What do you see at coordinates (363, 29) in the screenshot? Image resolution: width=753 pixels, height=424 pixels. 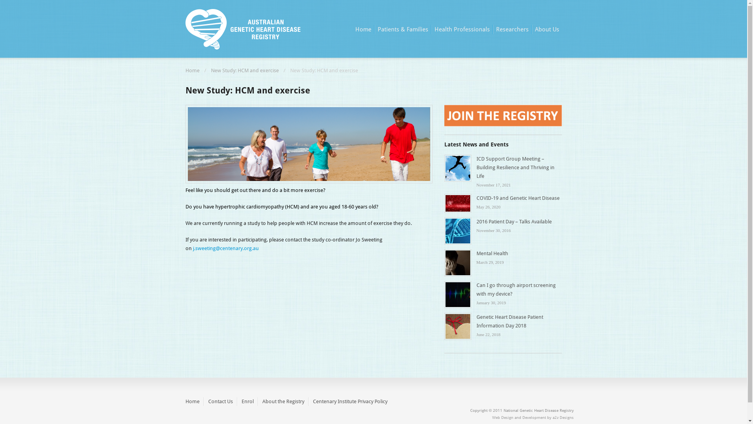 I see `Home` at bounding box center [363, 29].